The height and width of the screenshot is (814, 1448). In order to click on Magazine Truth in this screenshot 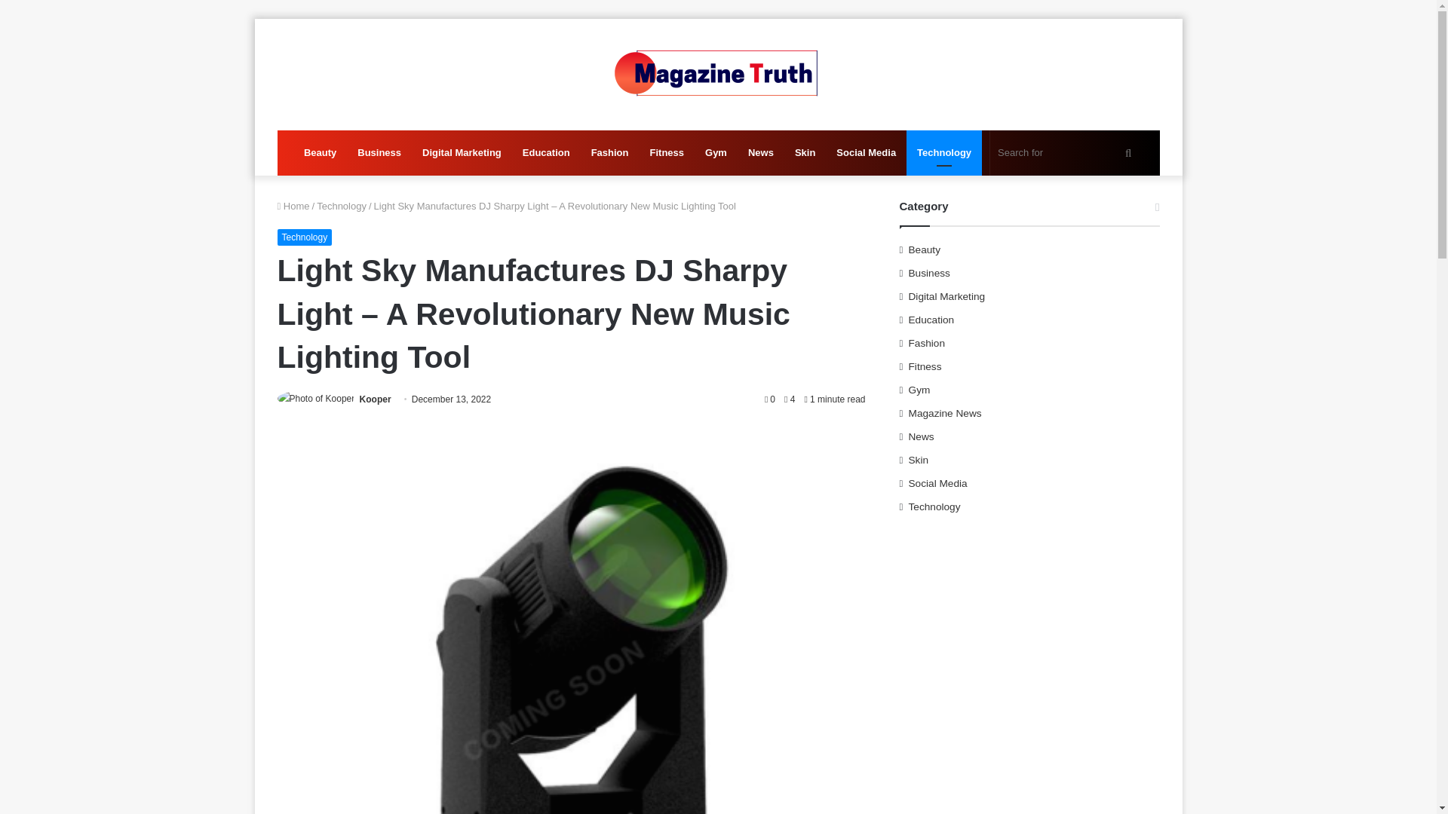, I will do `click(718, 74)`.